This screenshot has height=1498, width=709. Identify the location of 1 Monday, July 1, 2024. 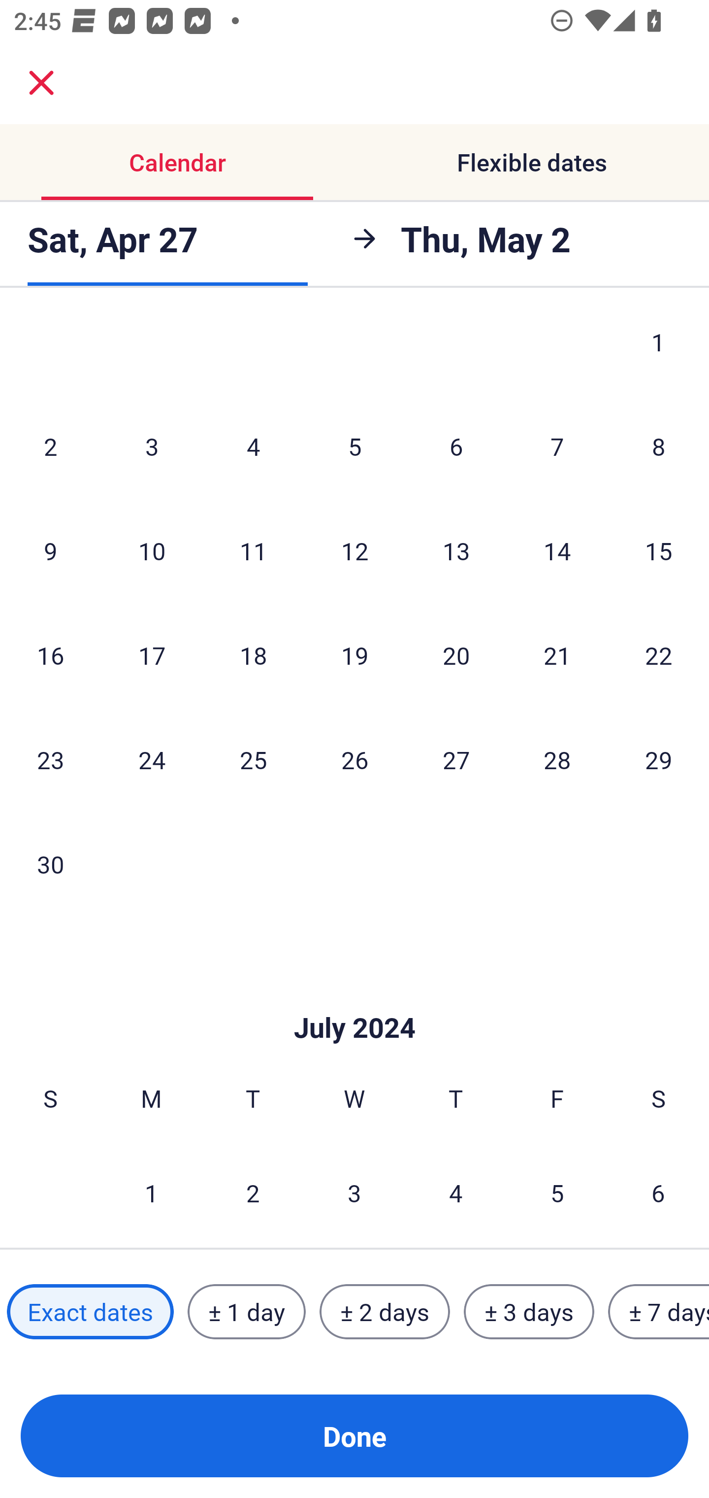
(151, 1192).